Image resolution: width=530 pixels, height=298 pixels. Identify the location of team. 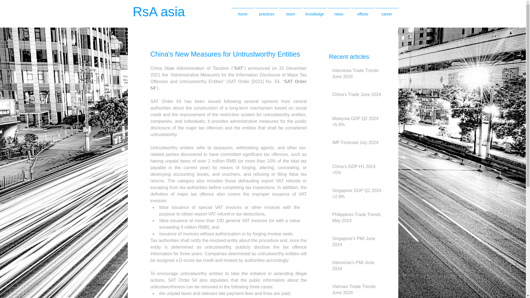
(290, 12).